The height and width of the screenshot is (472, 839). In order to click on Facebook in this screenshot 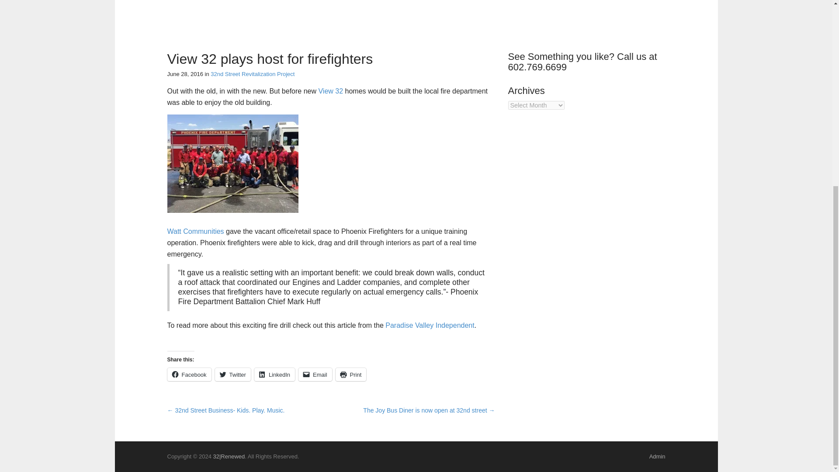, I will do `click(189, 374)`.